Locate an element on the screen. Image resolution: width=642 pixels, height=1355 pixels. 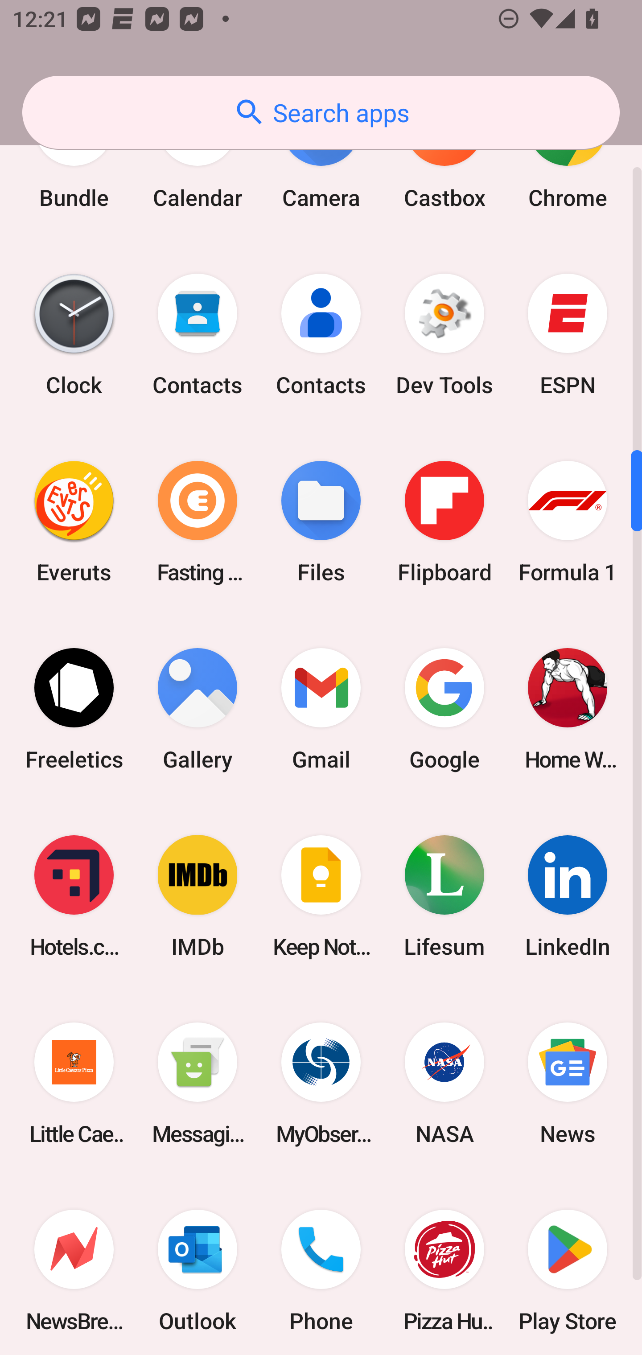
Contacts is located at coordinates (198, 334).